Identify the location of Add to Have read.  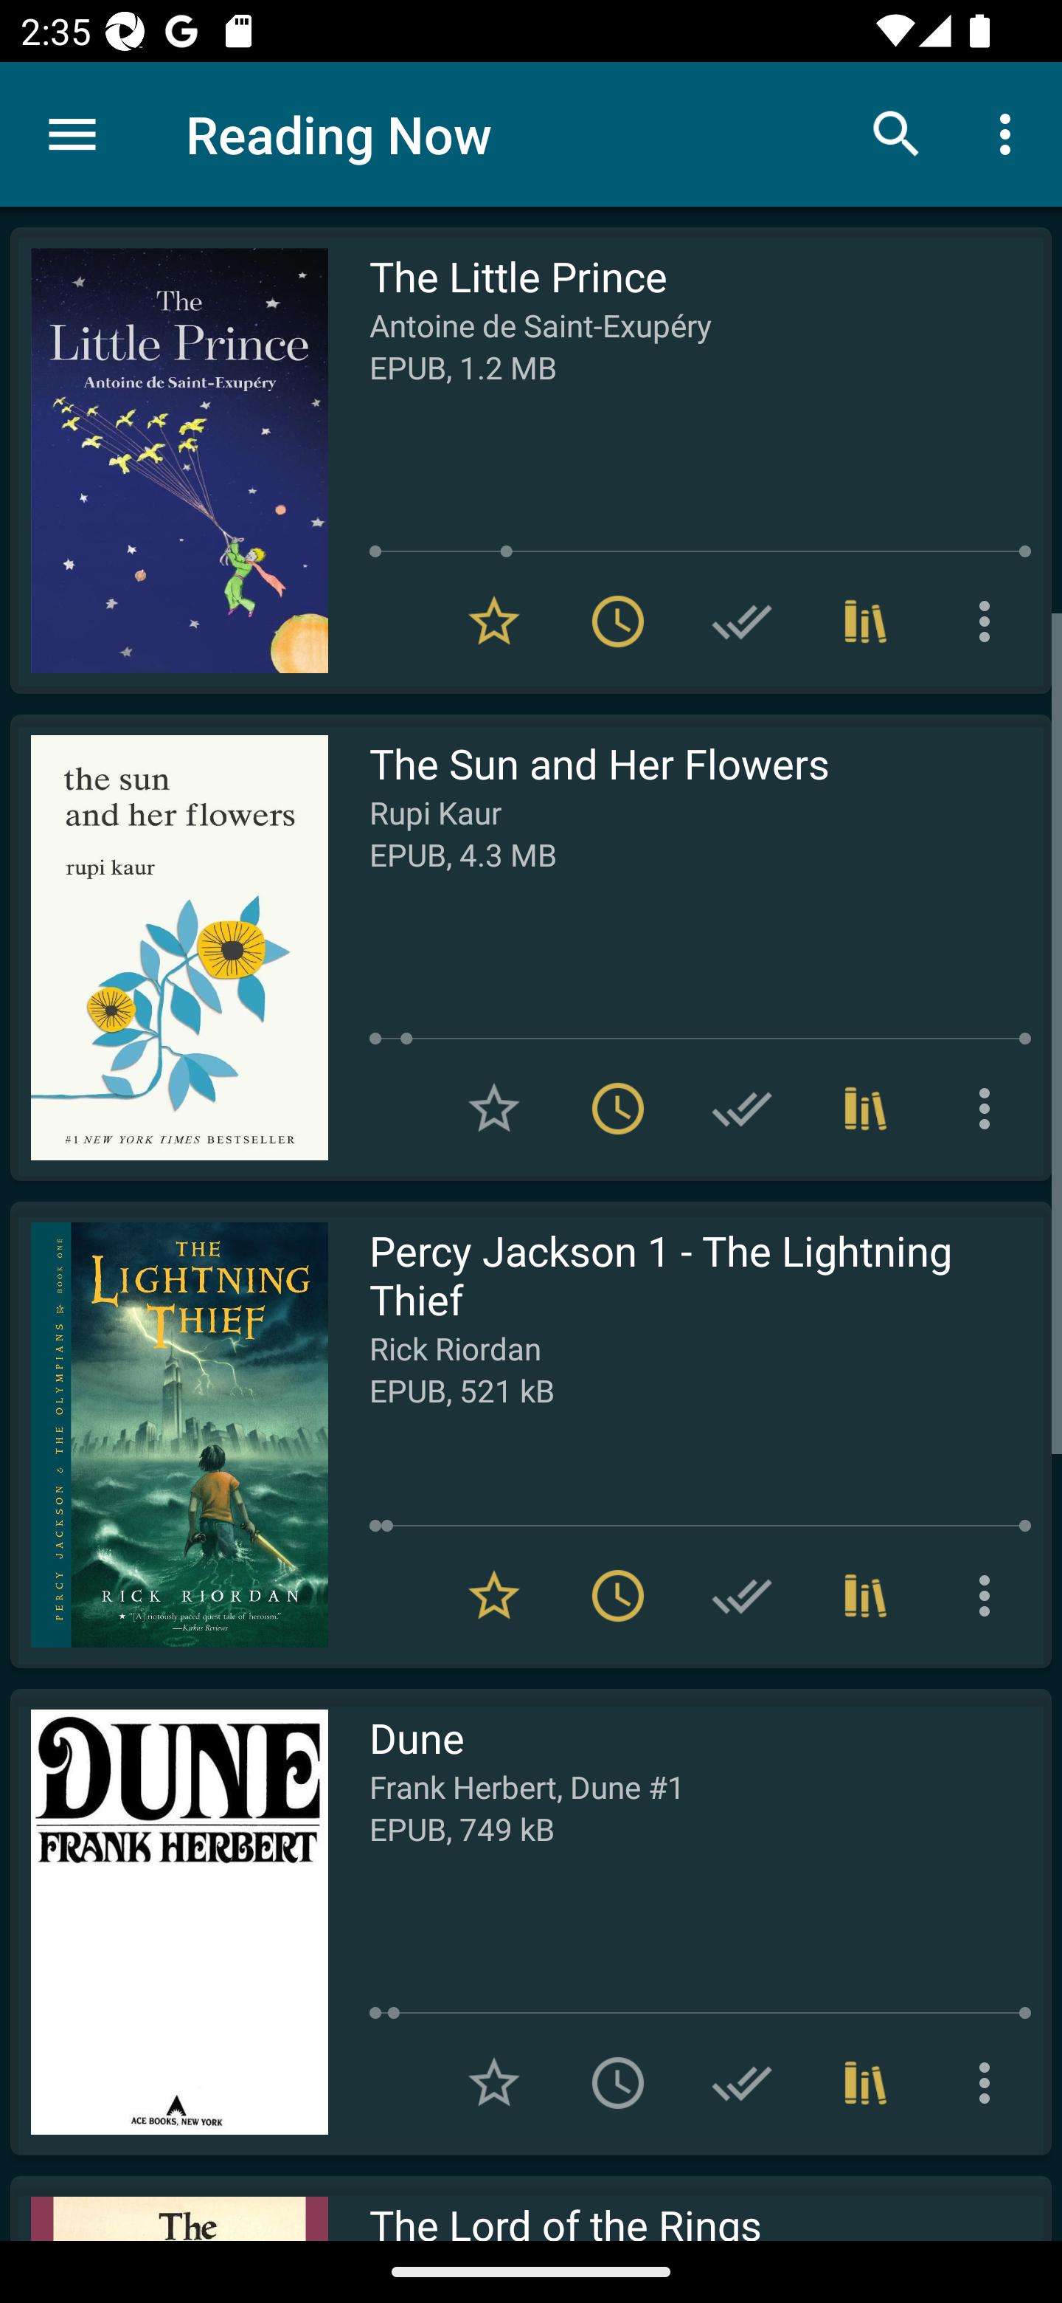
(742, 622).